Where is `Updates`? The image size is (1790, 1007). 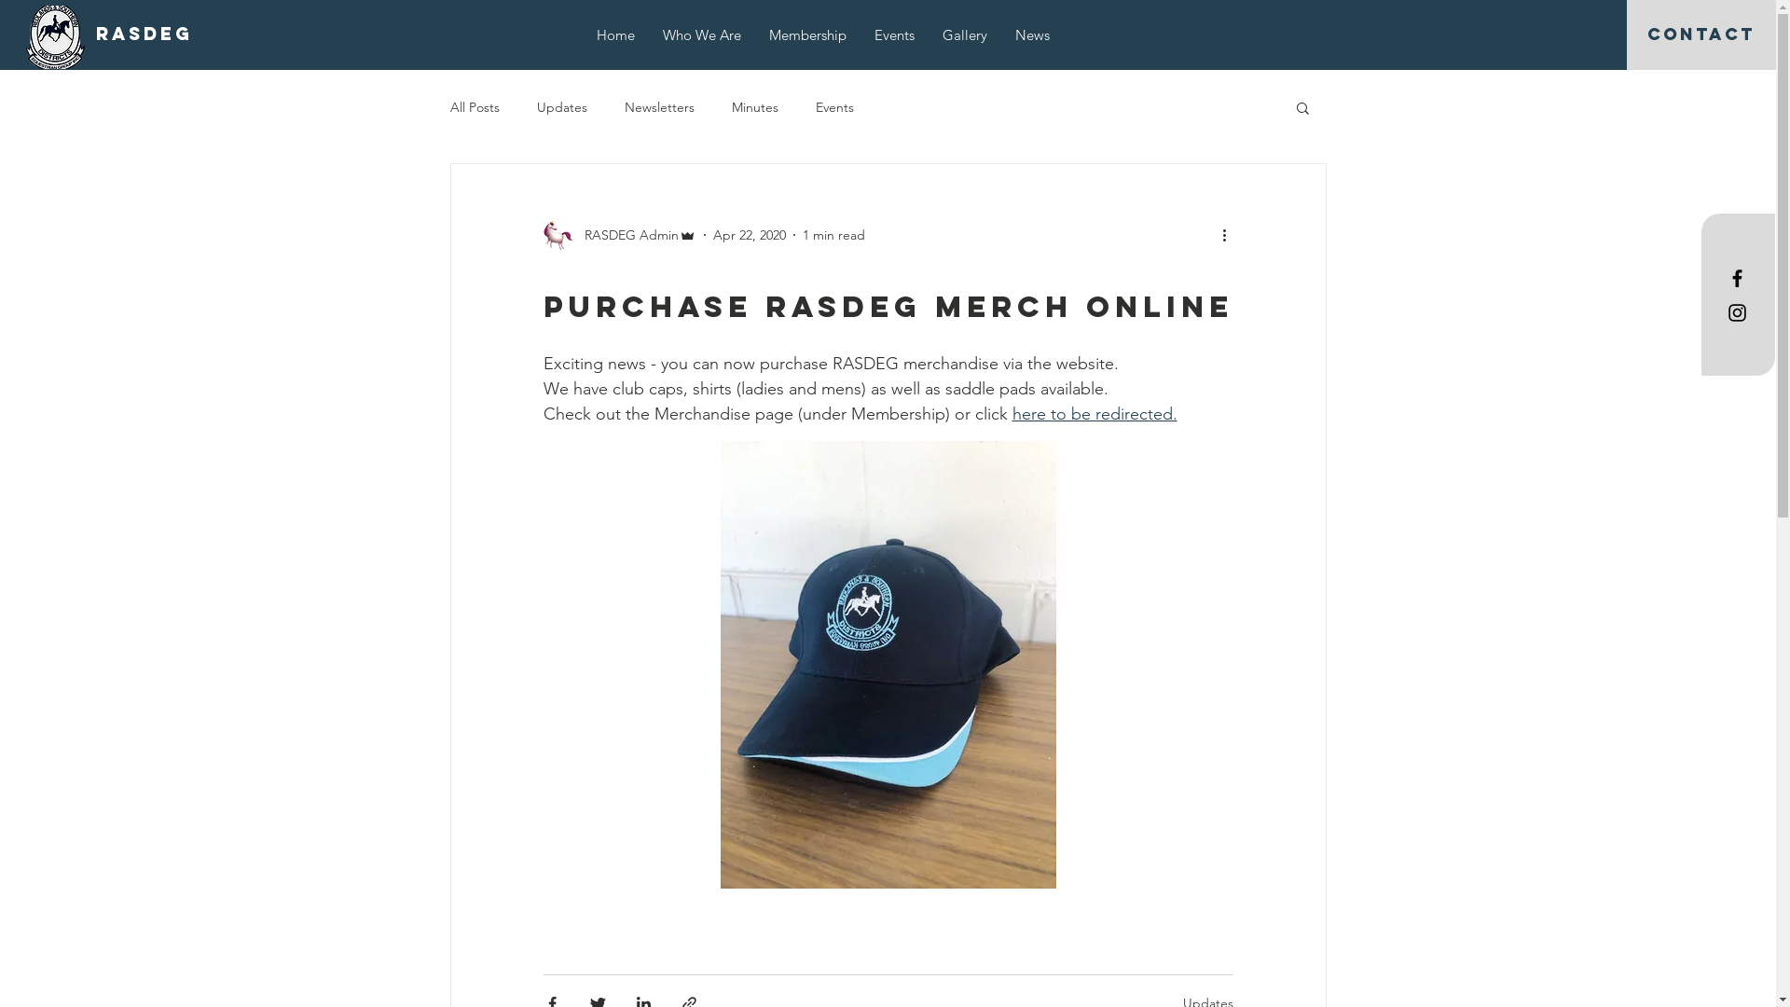
Updates is located at coordinates (562, 107).